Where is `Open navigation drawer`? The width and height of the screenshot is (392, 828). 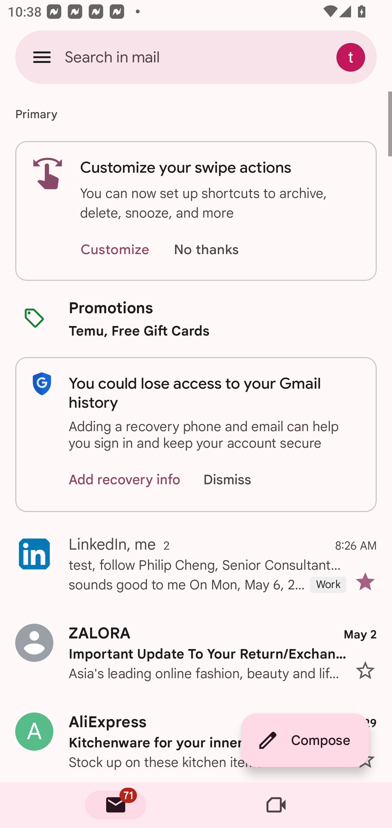 Open navigation drawer is located at coordinates (42, 57).